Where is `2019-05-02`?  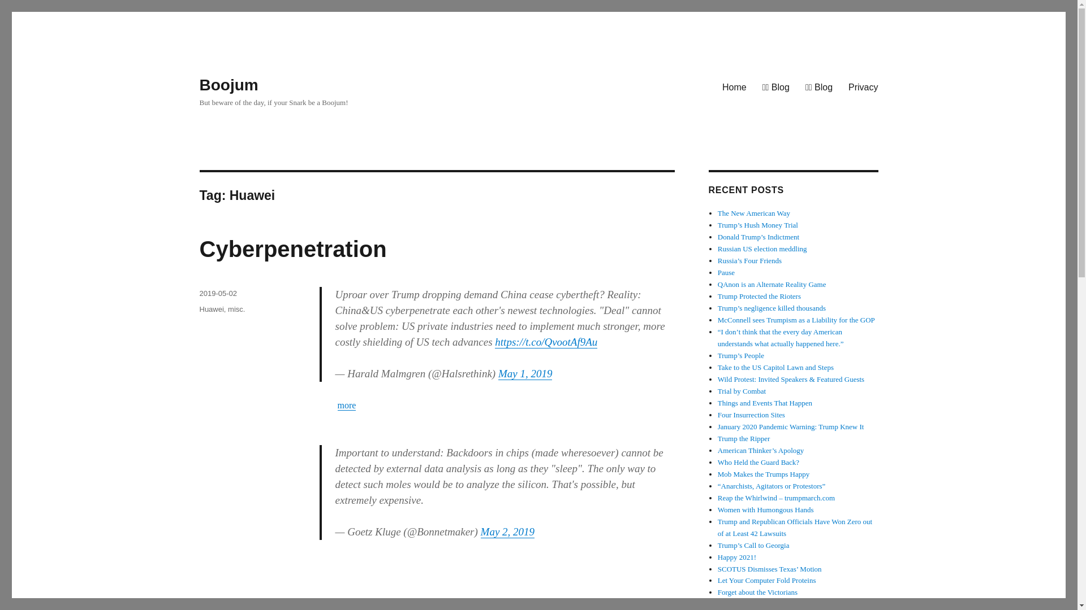
2019-05-02 is located at coordinates (217, 293).